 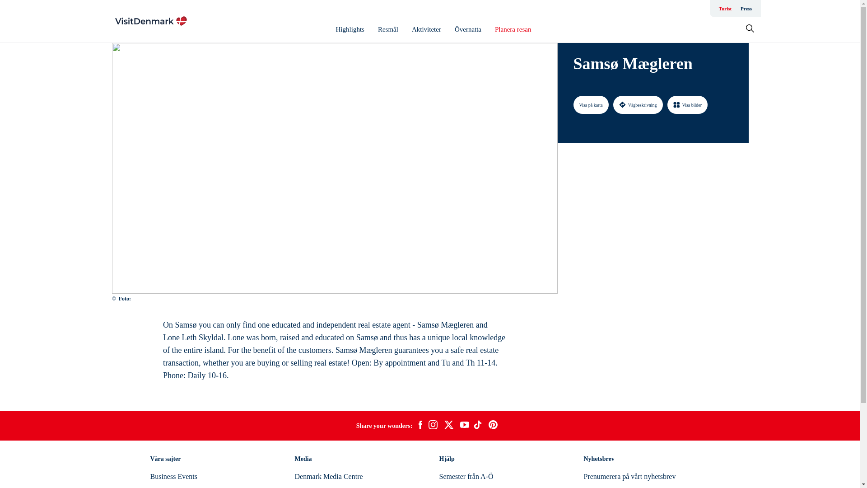 What do you see at coordinates (725, 8) in the screenshot?
I see `Turist` at bounding box center [725, 8].